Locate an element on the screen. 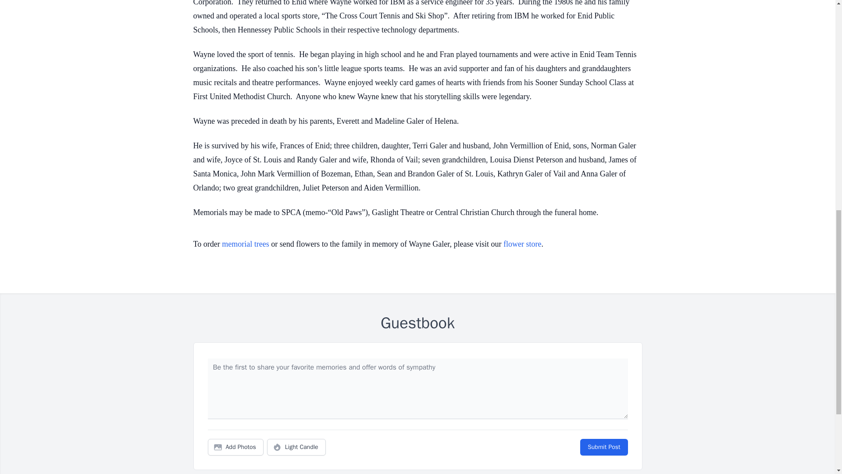 This screenshot has width=842, height=474. Add Photos is located at coordinates (235, 447).